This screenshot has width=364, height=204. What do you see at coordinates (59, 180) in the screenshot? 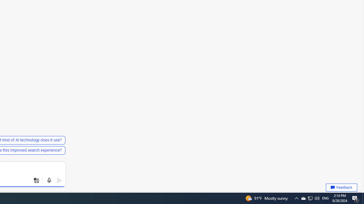
I see `Submit` at bounding box center [59, 180].